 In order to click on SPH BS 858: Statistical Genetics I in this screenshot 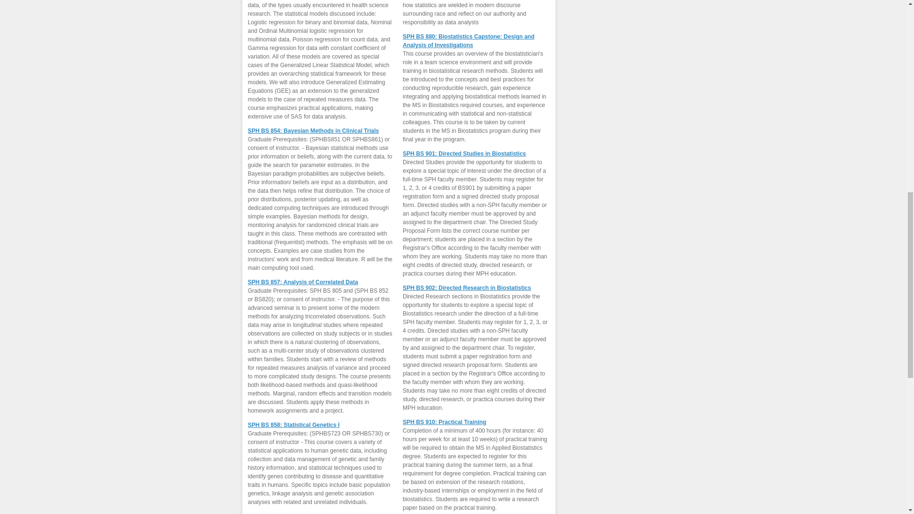, I will do `click(293, 425)`.